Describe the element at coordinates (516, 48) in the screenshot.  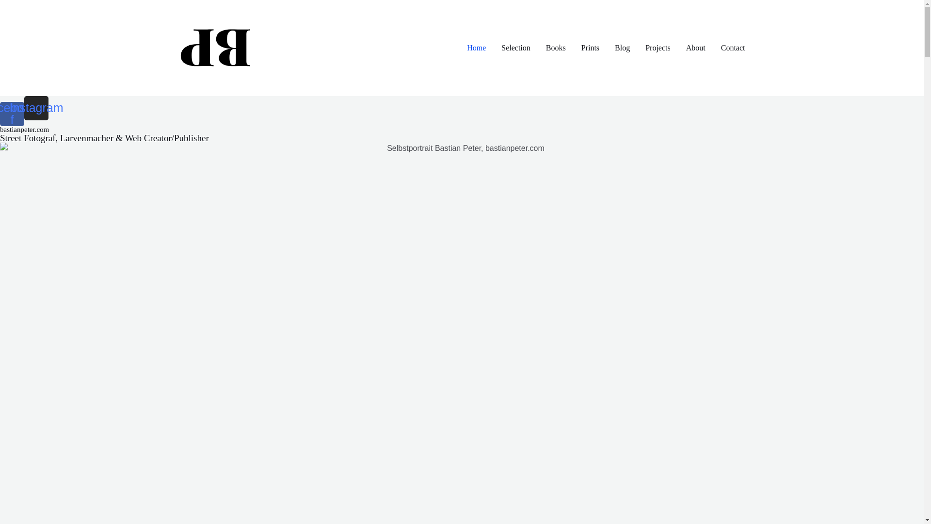
I see `Selection` at that location.